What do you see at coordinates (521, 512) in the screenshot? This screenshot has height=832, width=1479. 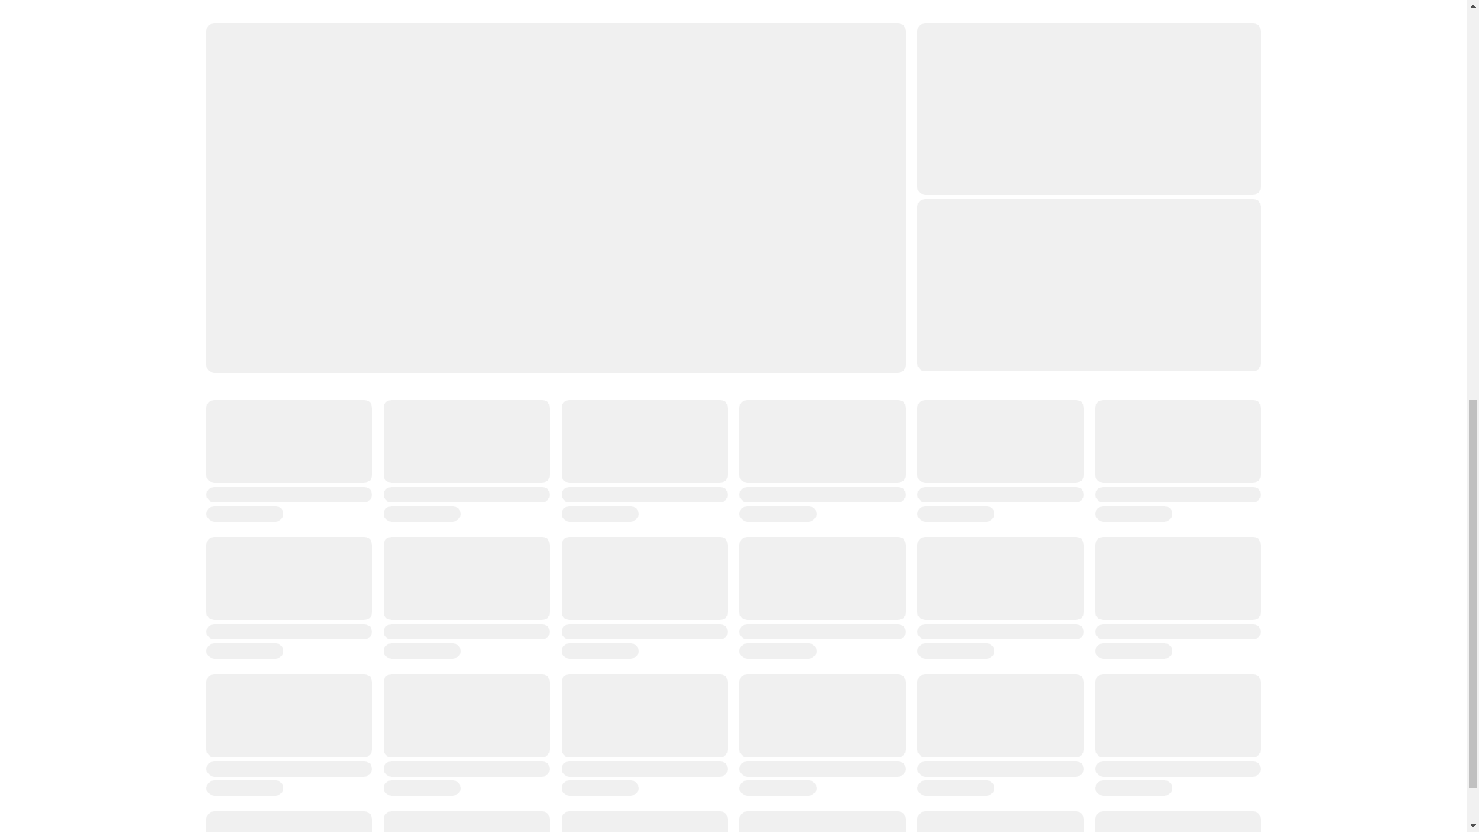 I see `Reviews Guidlines` at bounding box center [521, 512].